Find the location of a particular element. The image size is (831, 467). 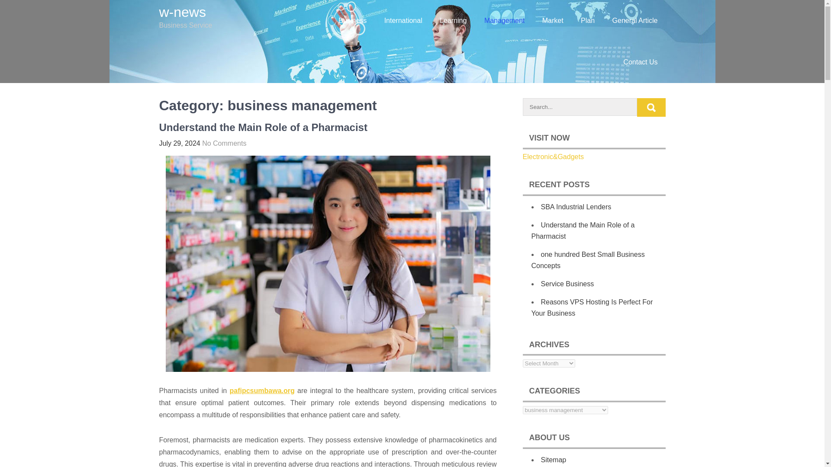

Learning is located at coordinates (453, 21).